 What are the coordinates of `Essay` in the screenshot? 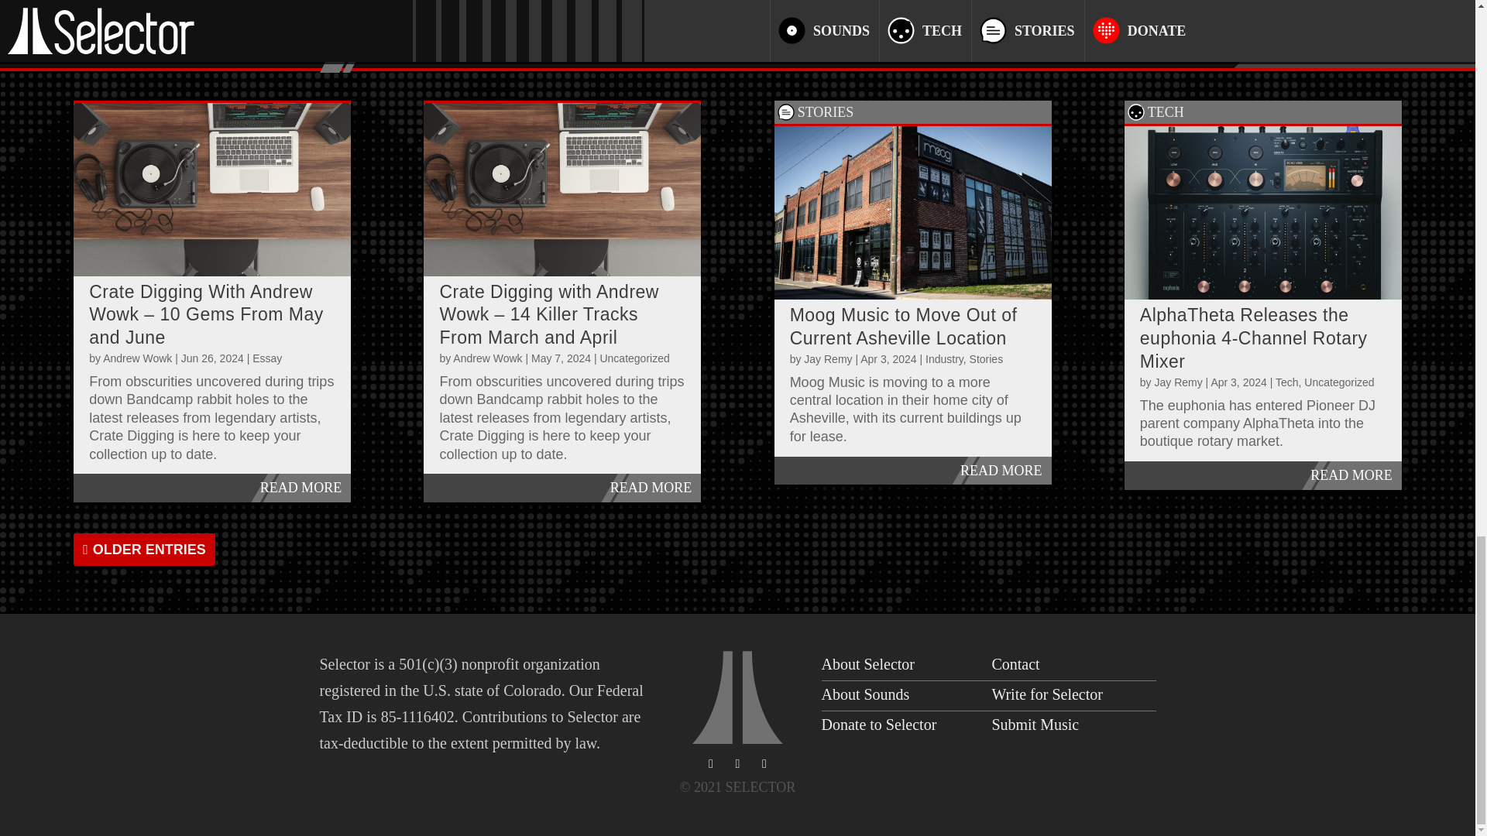 It's located at (267, 358).